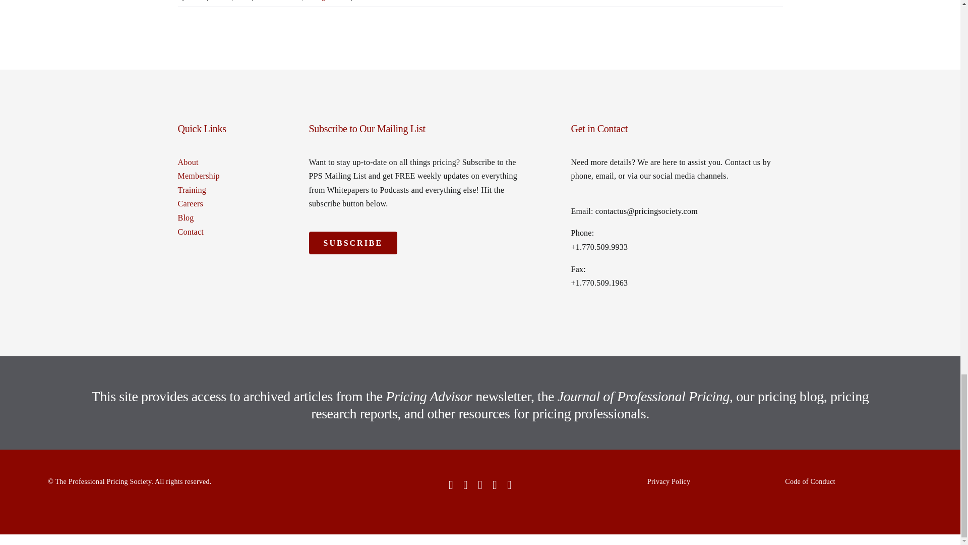 This screenshot has height=545, width=968. I want to click on Posts by admin, so click(196, 1).